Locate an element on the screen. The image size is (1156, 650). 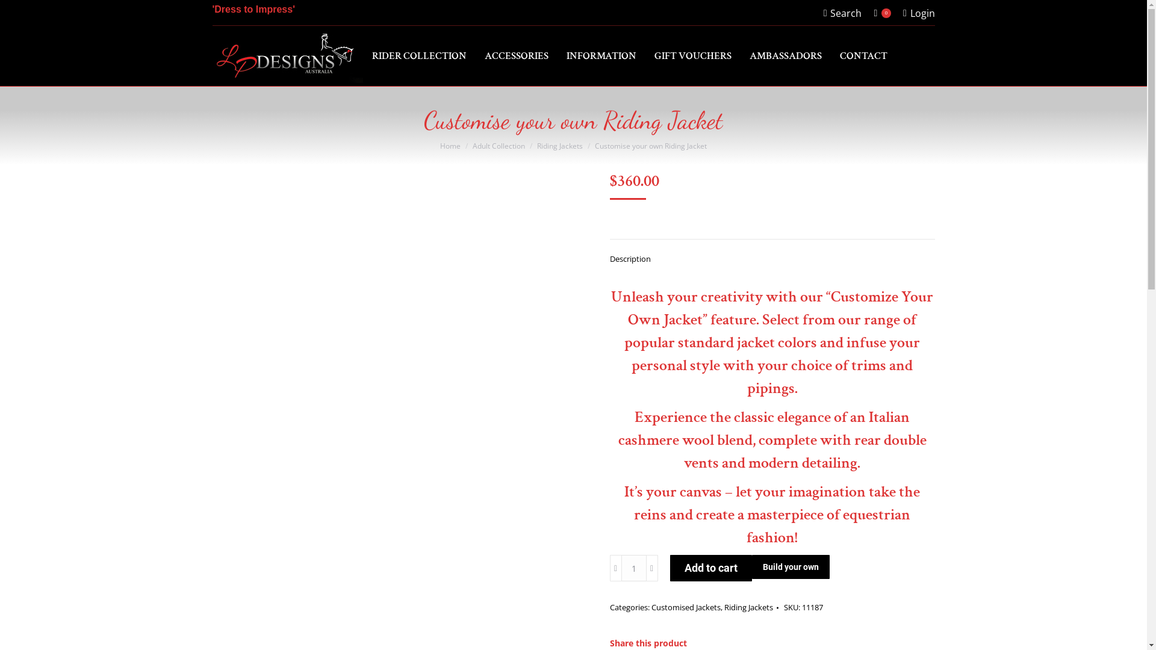
Home is located at coordinates (450, 146).